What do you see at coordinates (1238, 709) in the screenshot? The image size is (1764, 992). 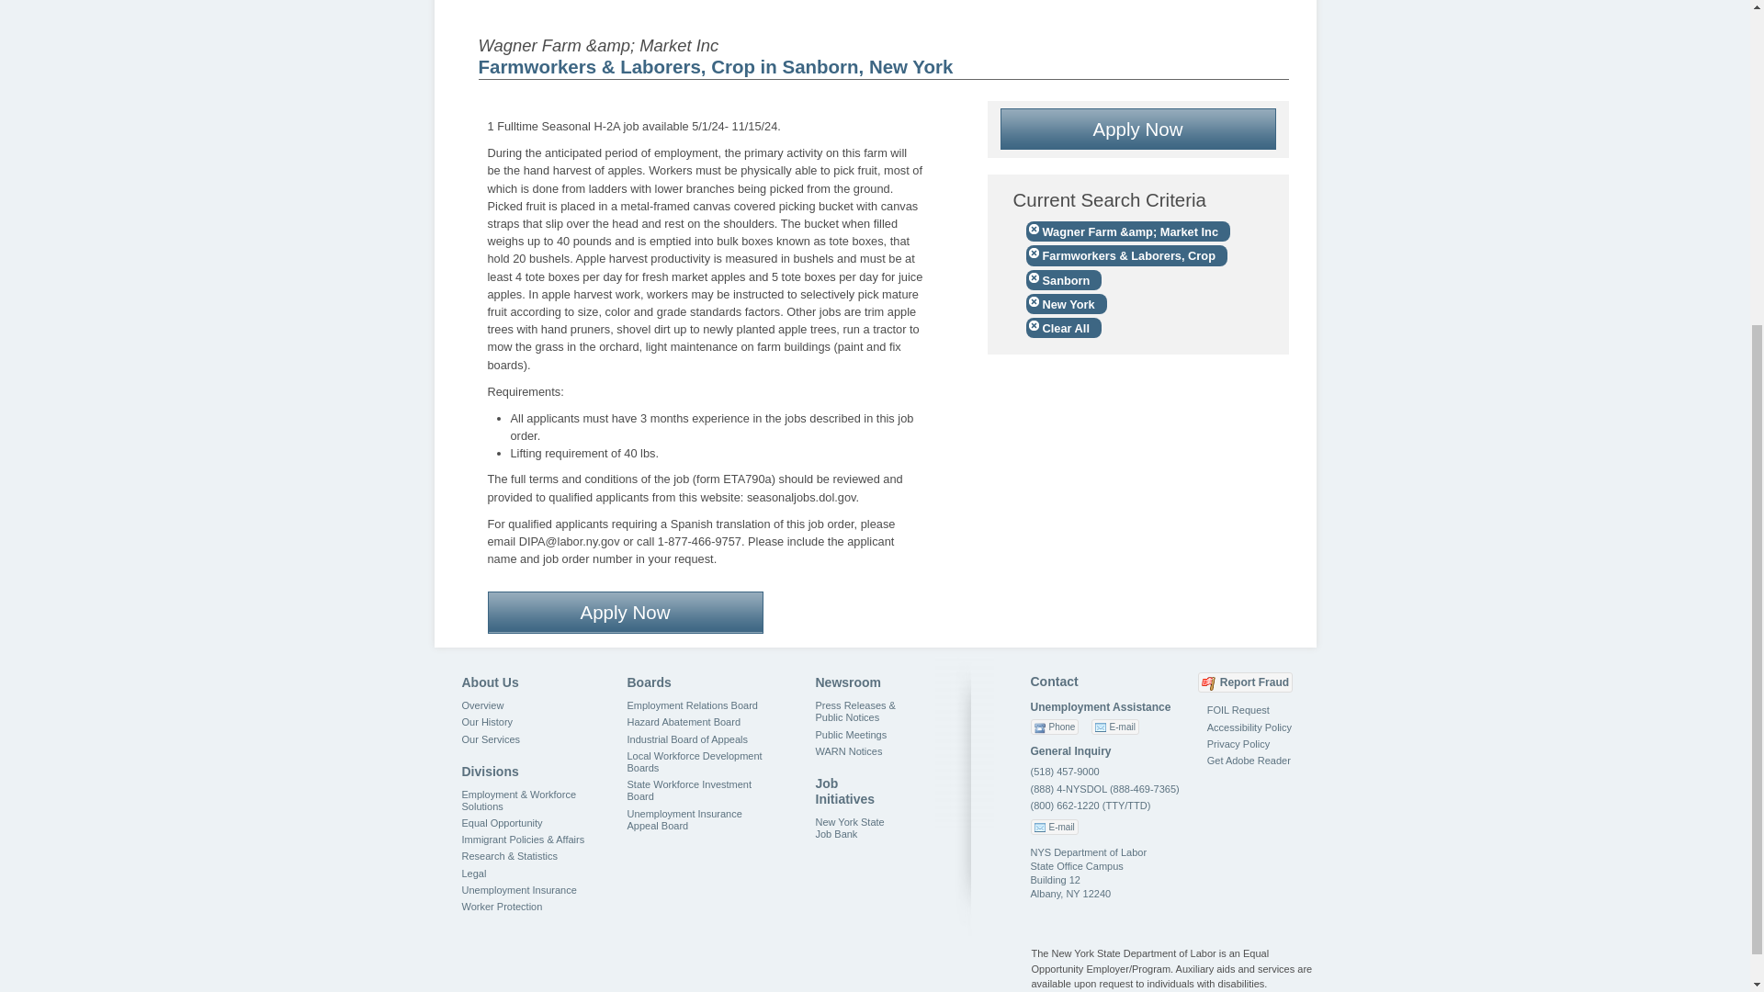 I see `FOIL Request` at bounding box center [1238, 709].